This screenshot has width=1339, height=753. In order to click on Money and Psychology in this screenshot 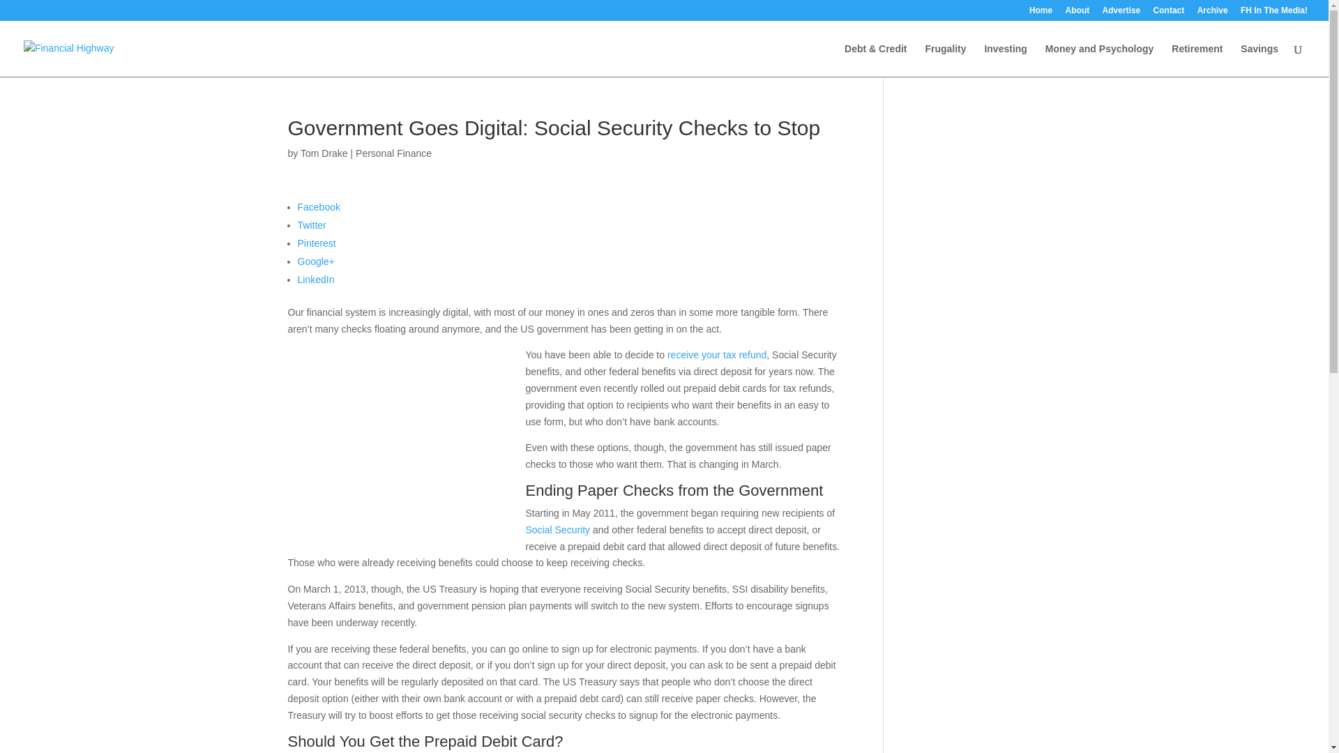, I will do `click(1100, 60)`.